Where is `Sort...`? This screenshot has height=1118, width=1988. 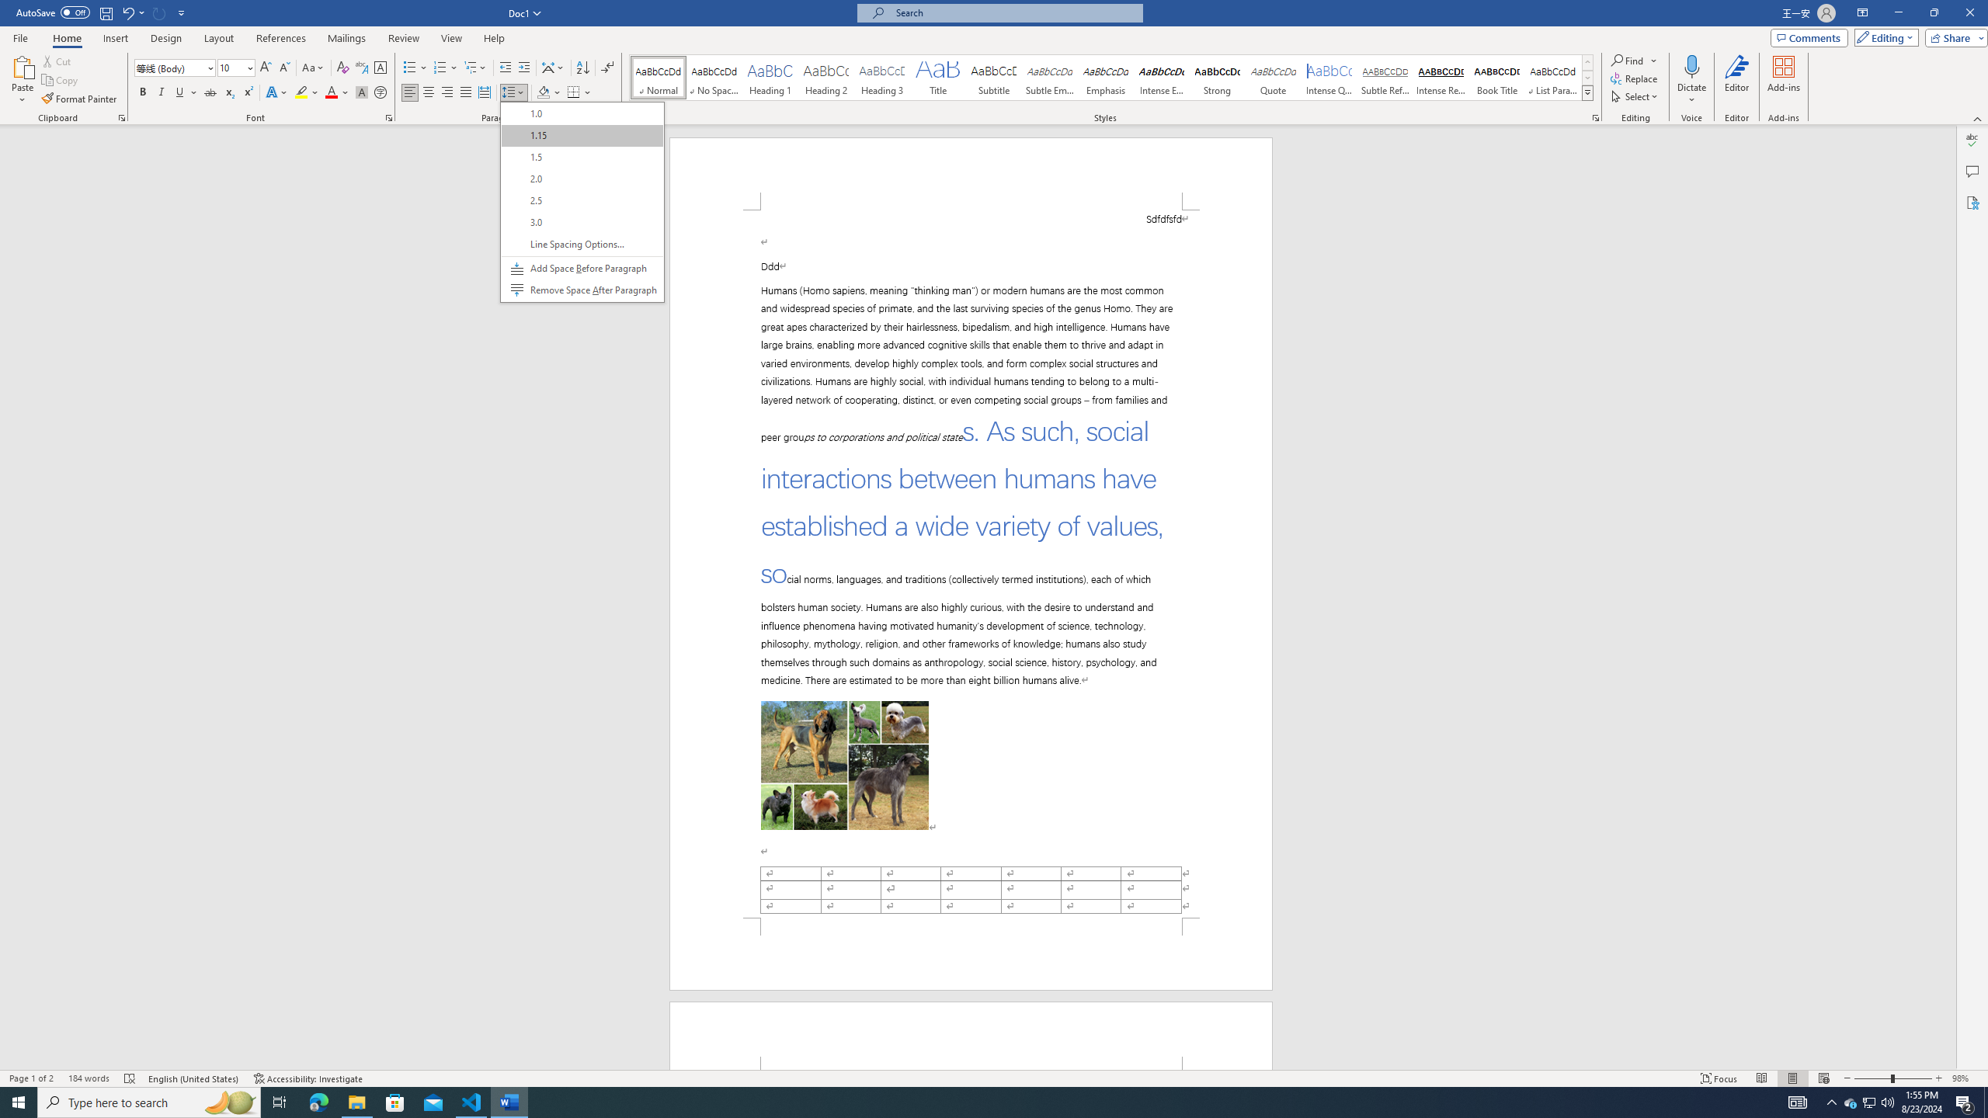
Sort... is located at coordinates (582, 68).